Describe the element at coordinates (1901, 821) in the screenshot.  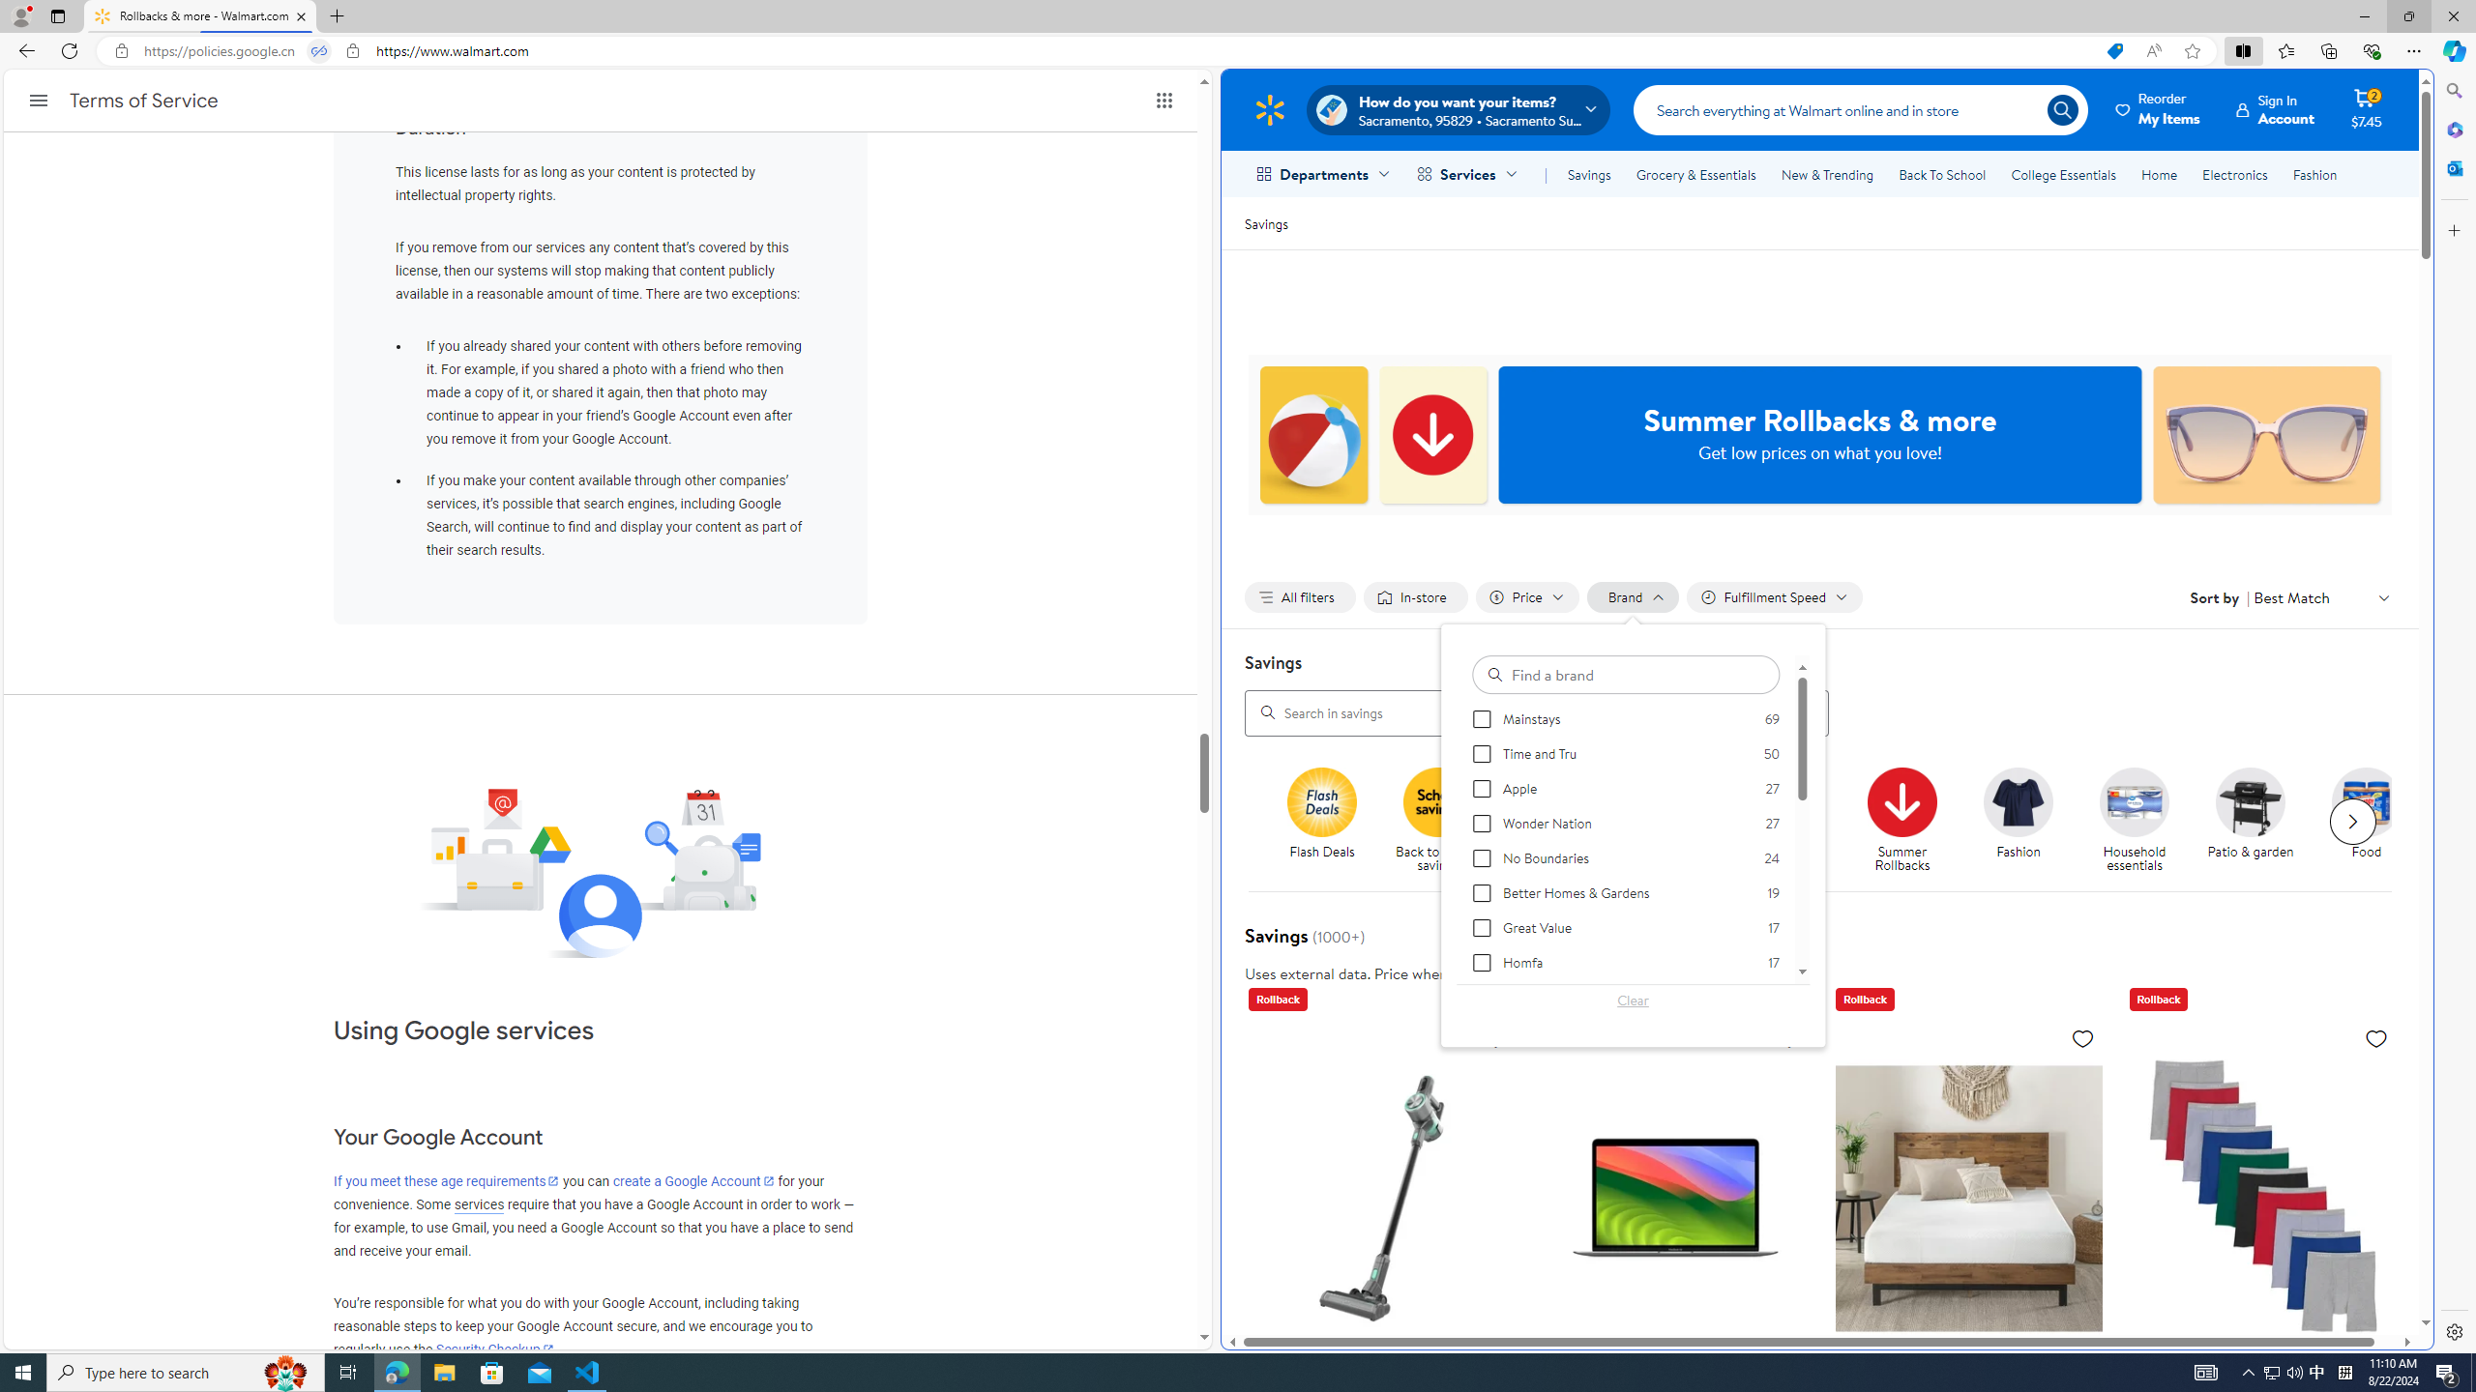
I see `Summer Rollbacks Summer Rollbacks` at that location.